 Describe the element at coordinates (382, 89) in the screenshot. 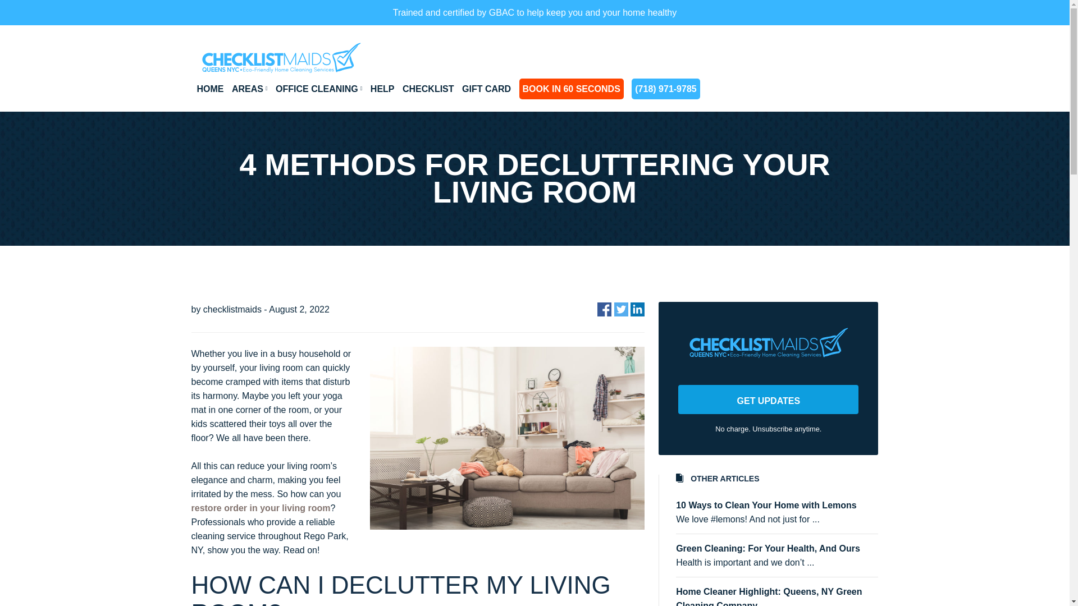

I see `HELP` at that location.